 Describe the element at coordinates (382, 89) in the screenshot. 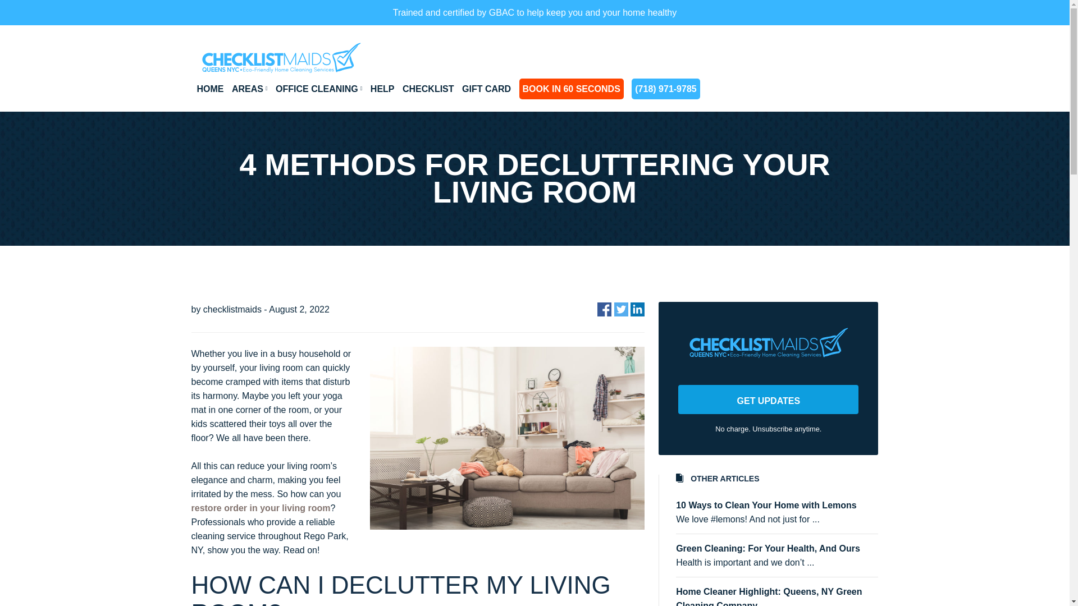

I see `HELP` at that location.